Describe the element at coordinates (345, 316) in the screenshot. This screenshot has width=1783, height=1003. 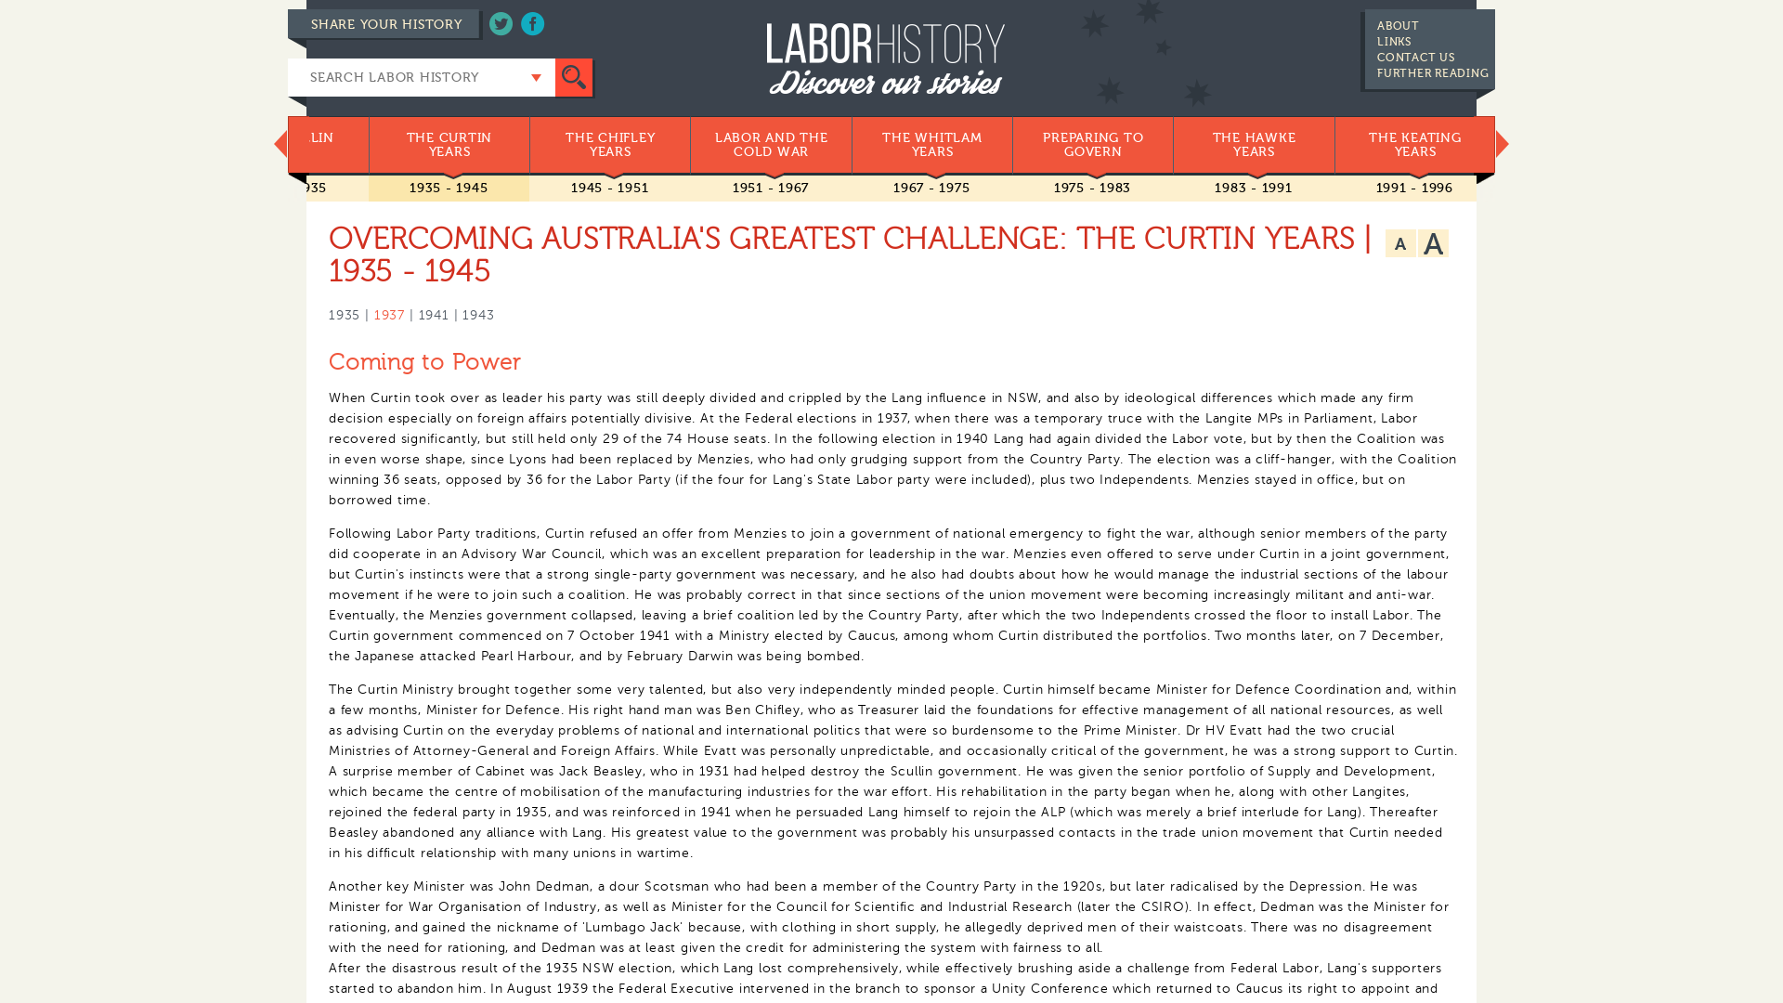
I see `1935` at that location.